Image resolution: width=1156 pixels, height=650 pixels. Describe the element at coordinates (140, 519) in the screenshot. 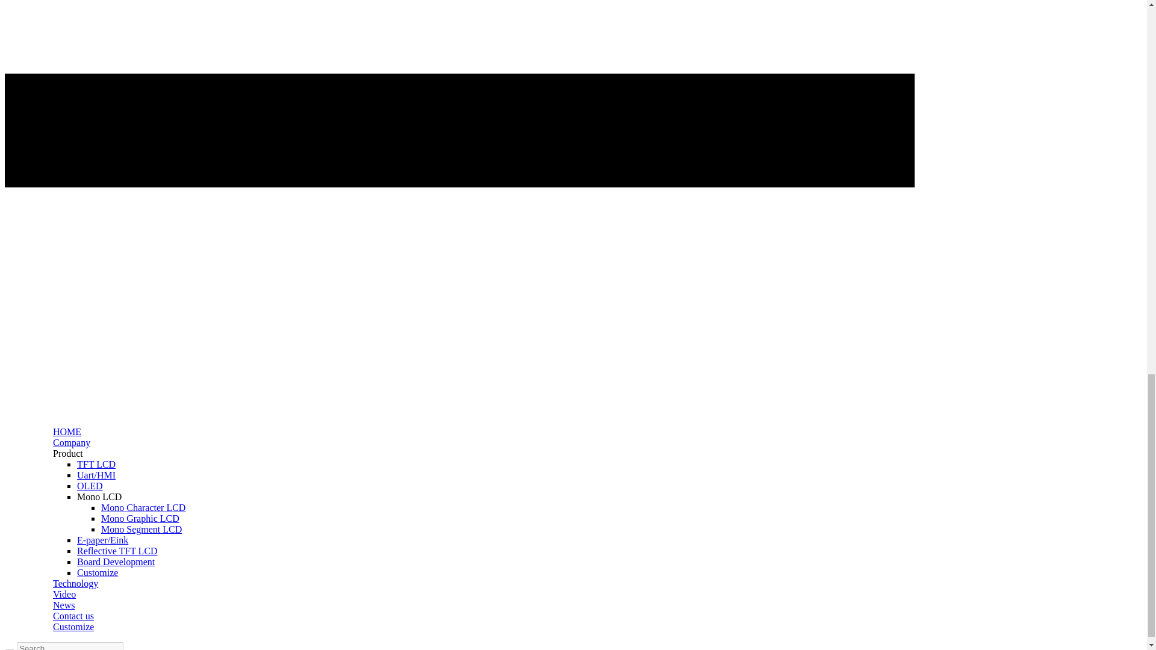

I see `Mono Graphic LCD` at that location.